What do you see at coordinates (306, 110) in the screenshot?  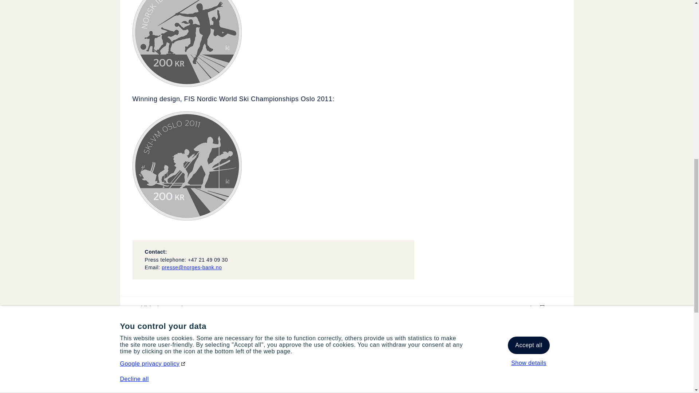 I see `Required for the website to perform properly.` at bounding box center [306, 110].